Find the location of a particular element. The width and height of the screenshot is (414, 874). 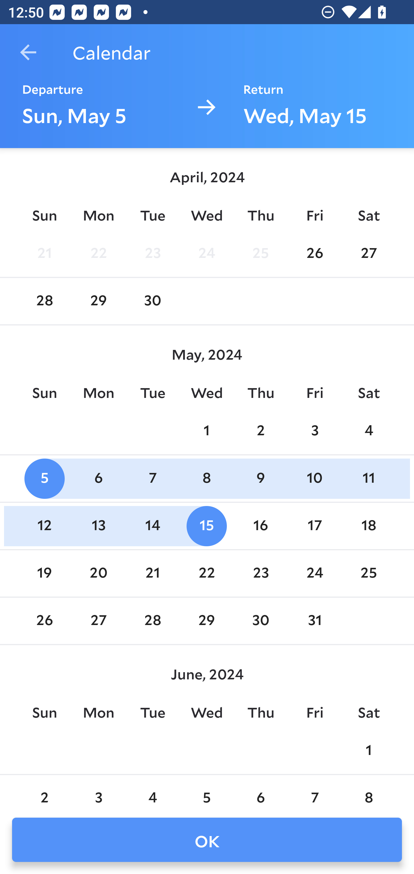

26 is located at coordinates (315, 253).